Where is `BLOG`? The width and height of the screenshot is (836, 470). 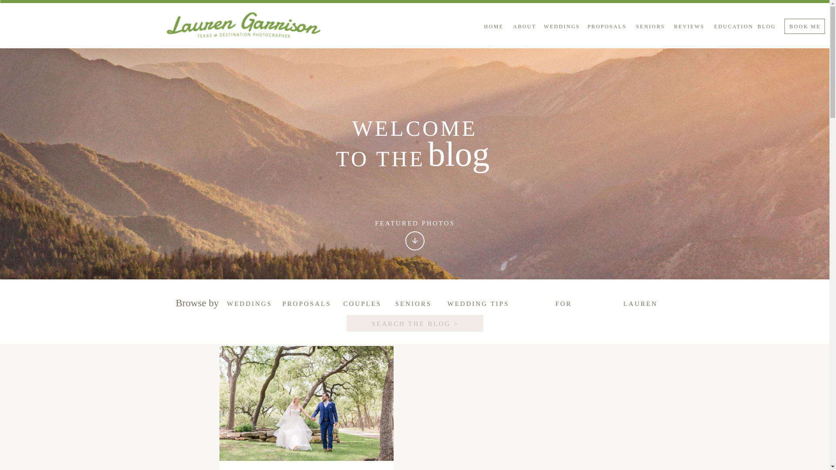 BLOG is located at coordinates (767, 27).